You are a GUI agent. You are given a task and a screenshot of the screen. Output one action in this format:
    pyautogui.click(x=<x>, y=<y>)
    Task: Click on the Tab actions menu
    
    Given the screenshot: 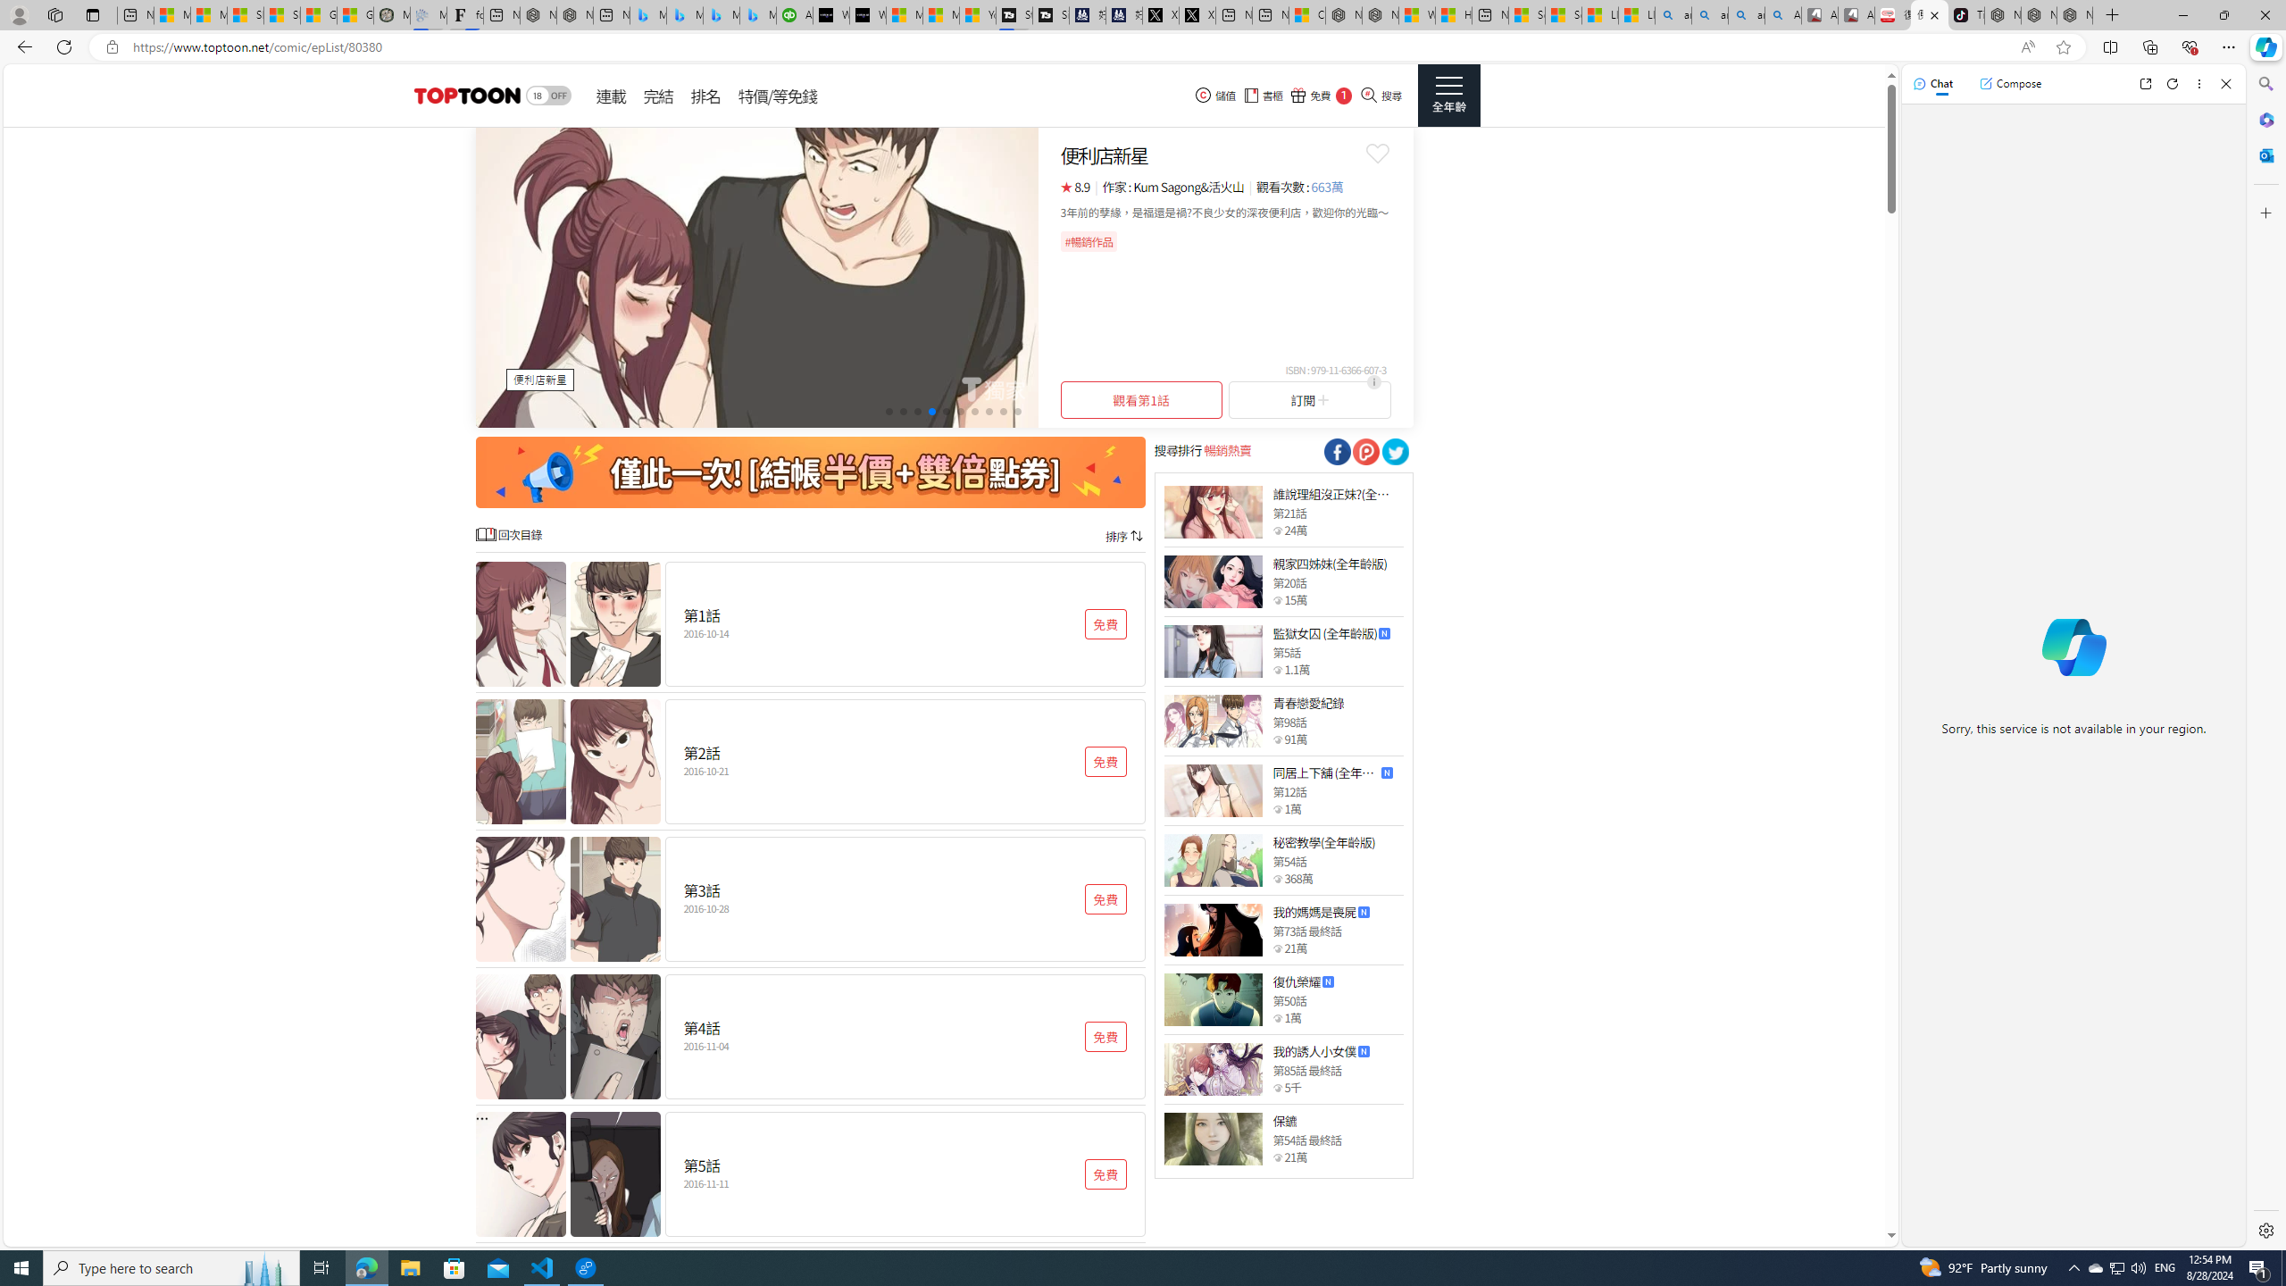 What is the action you would take?
    pyautogui.click(x=93, y=14)
    